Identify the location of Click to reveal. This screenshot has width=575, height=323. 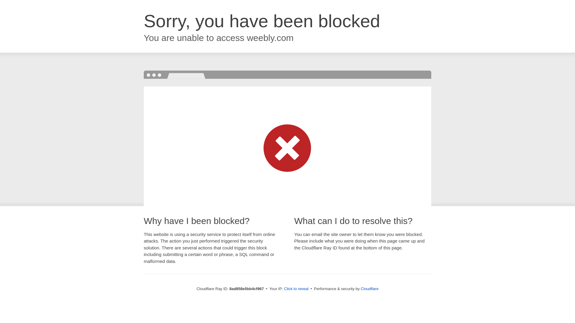
(296, 289).